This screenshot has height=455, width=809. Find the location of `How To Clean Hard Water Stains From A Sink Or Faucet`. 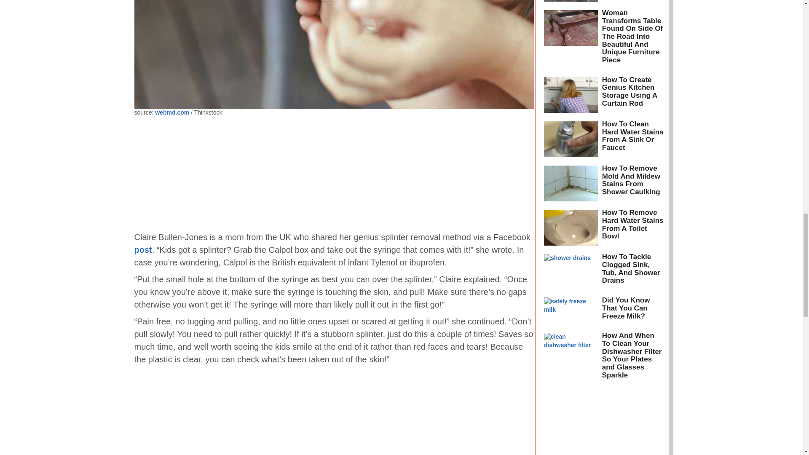

How To Clean Hard Water Stains From A Sink Or Faucet is located at coordinates (632, 136).